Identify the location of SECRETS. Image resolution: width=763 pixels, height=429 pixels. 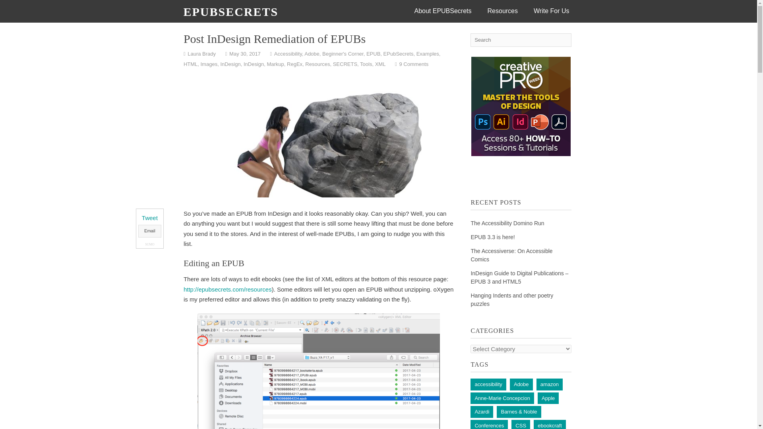
(345, 64).